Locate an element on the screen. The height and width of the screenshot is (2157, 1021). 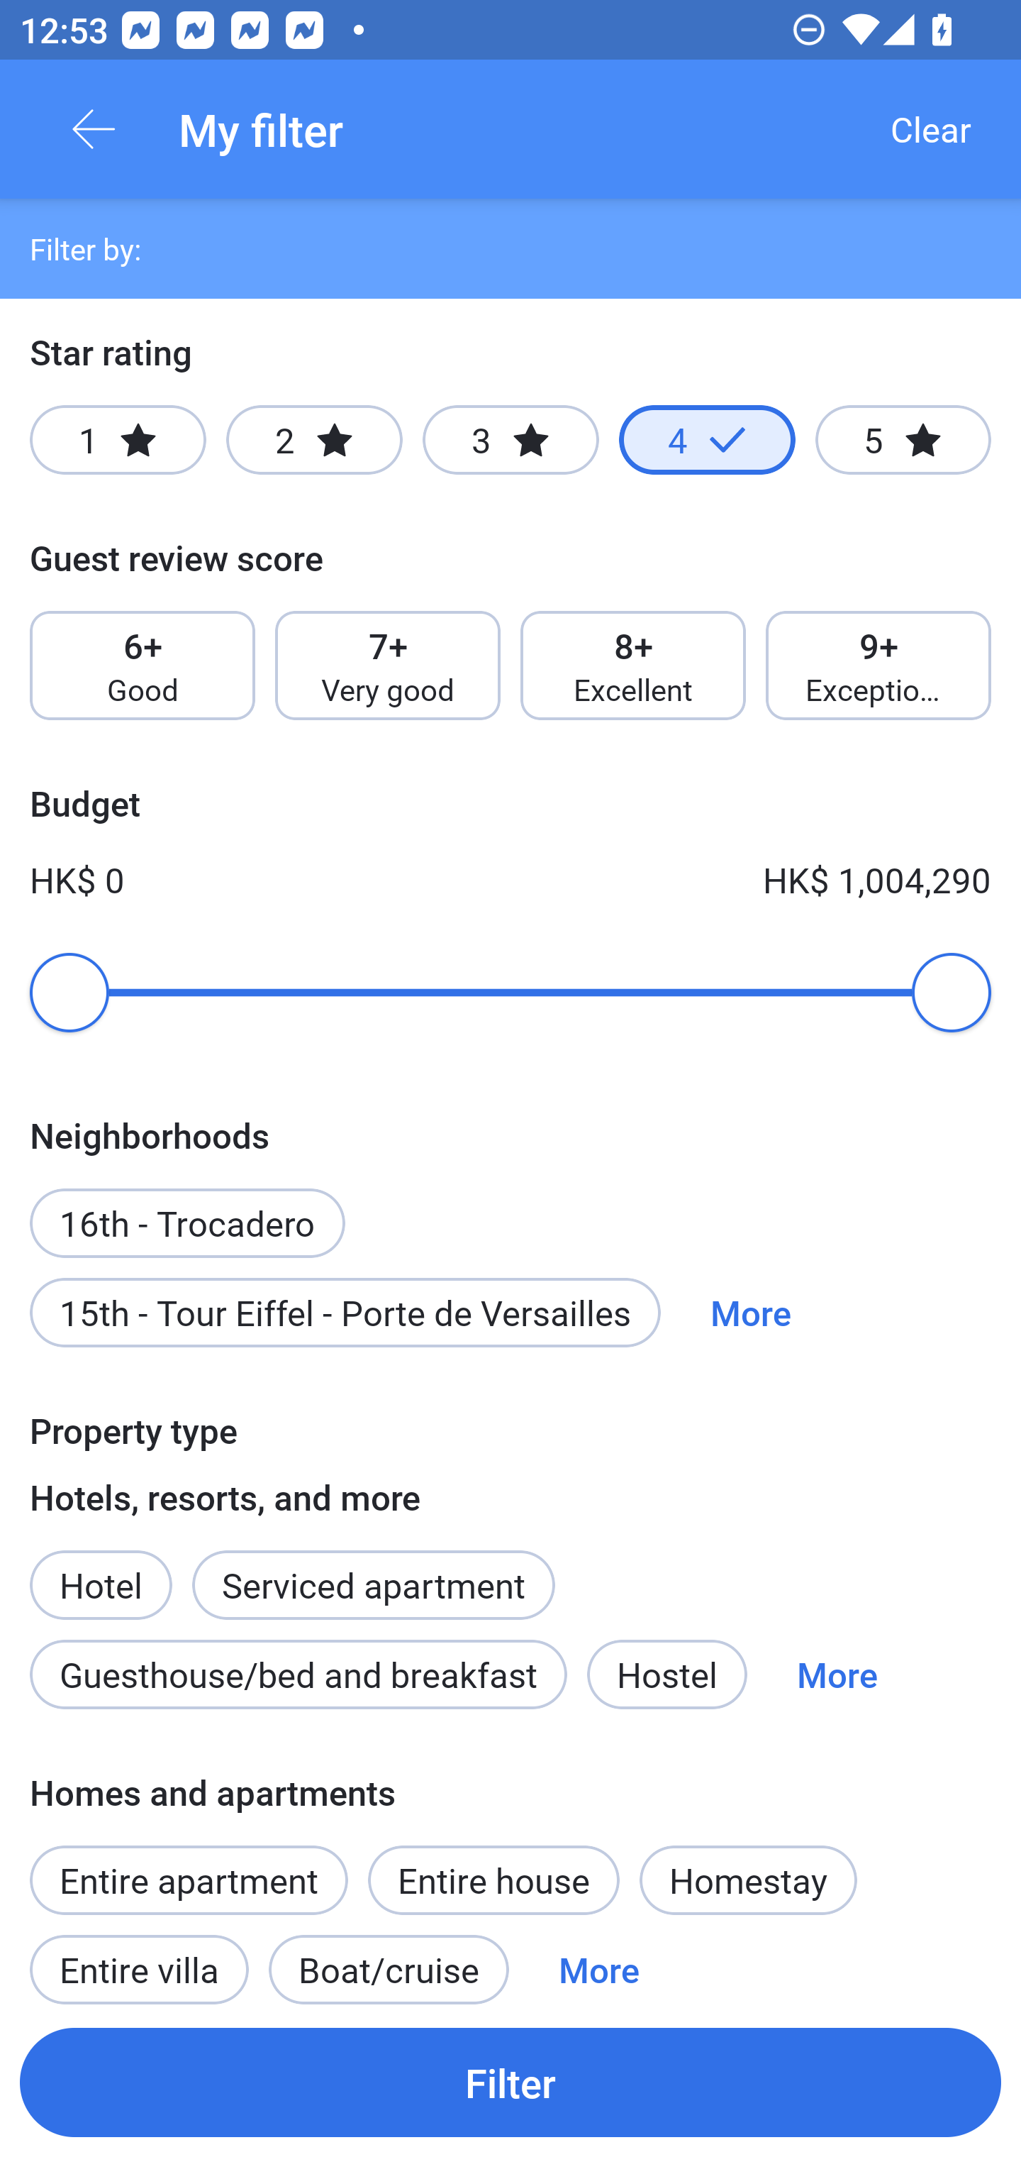
9+ Exceptional is located at coordinates (878, 666).